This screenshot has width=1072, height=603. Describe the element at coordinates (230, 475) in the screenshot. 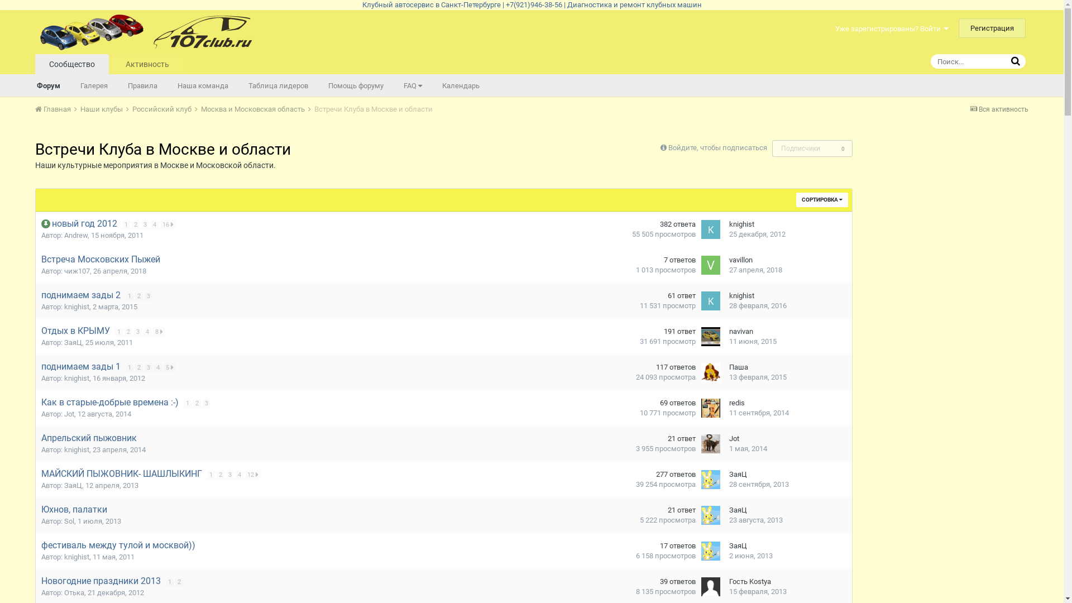

I see `3` at that location.